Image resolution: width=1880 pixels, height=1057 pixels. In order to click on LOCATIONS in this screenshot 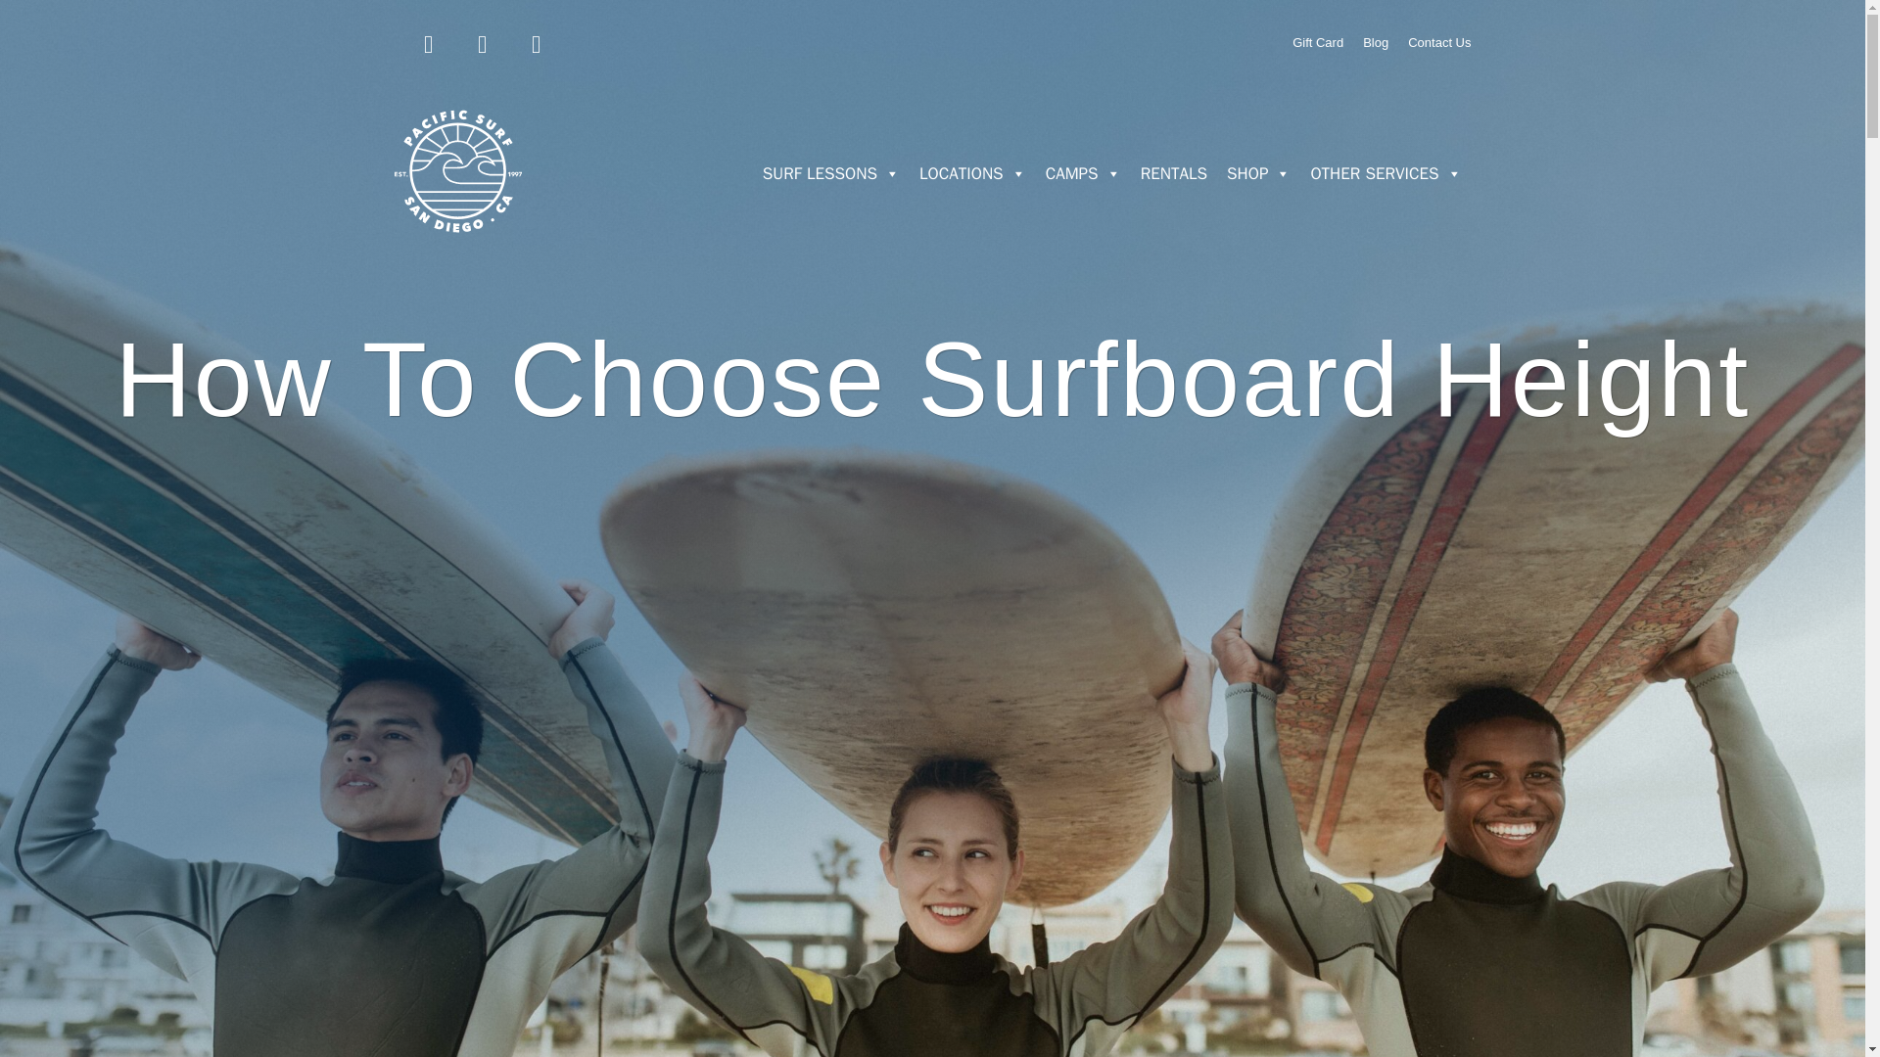, I will do `click(972, 173)`.